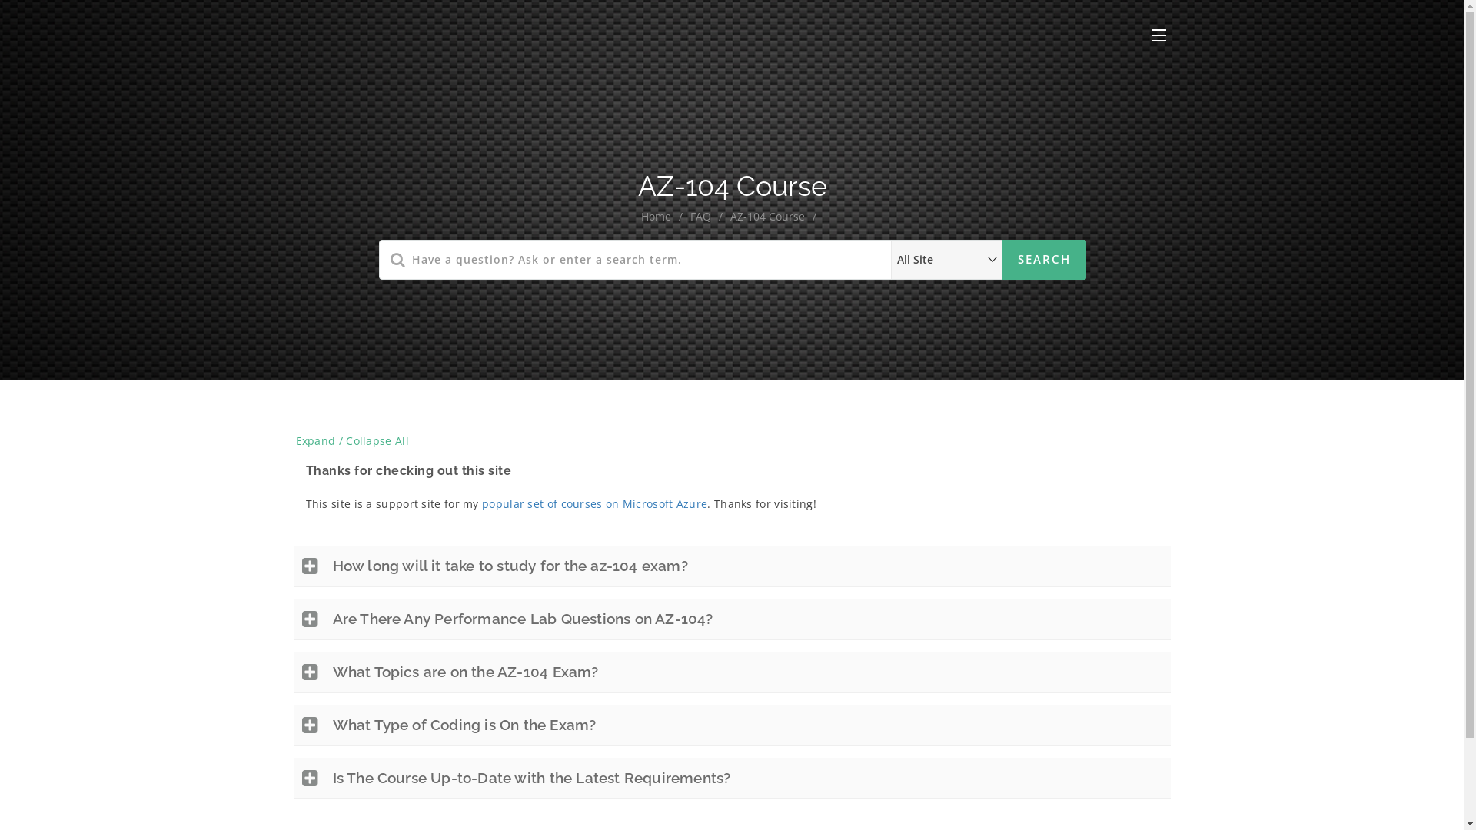 The height and width of the screenshot is (830, 1476). What do you see at coordinates (595, 504) in the screenshot?
I see `popular set of courses on Microsoft Azure` at bounding box center [595, 504].